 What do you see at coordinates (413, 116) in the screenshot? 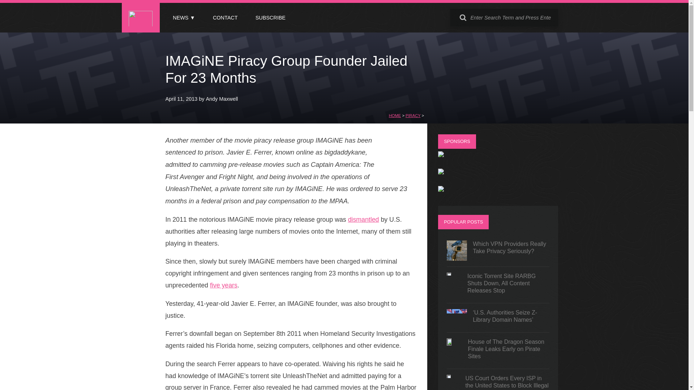
I see `Go to the Piracy category archives.` at bounding box center [413, 116].